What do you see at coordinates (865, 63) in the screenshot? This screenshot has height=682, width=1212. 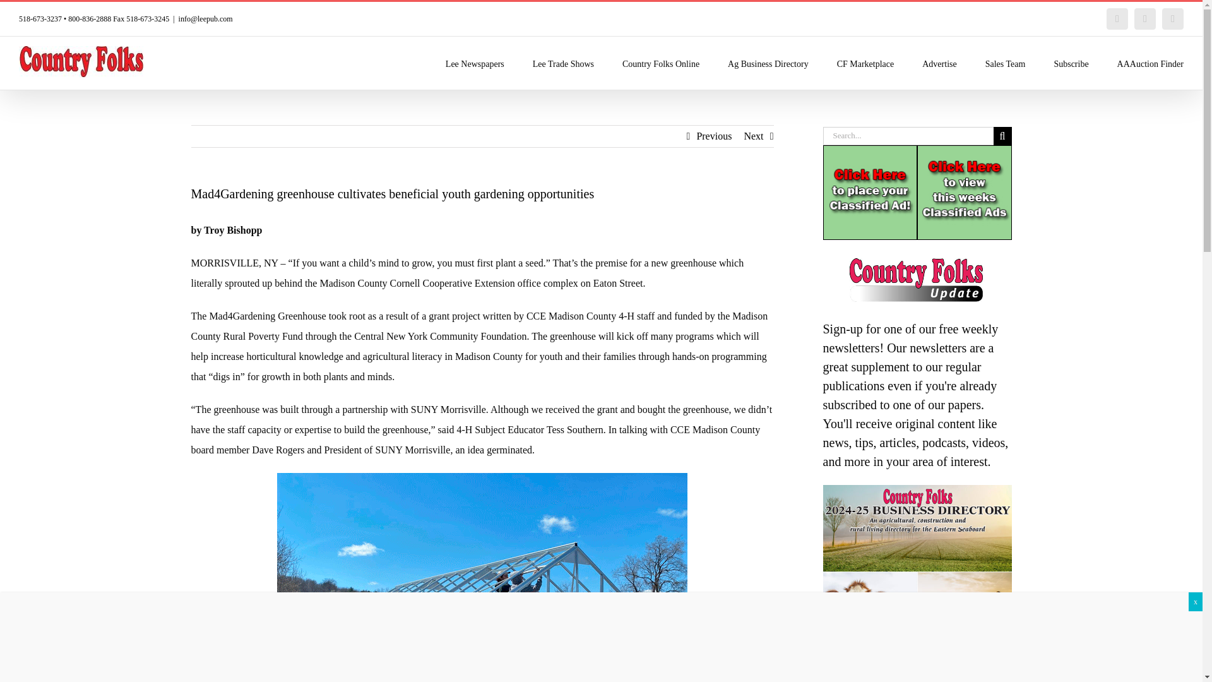 I see `CF Marketplace` at bounding box center [865, 63].